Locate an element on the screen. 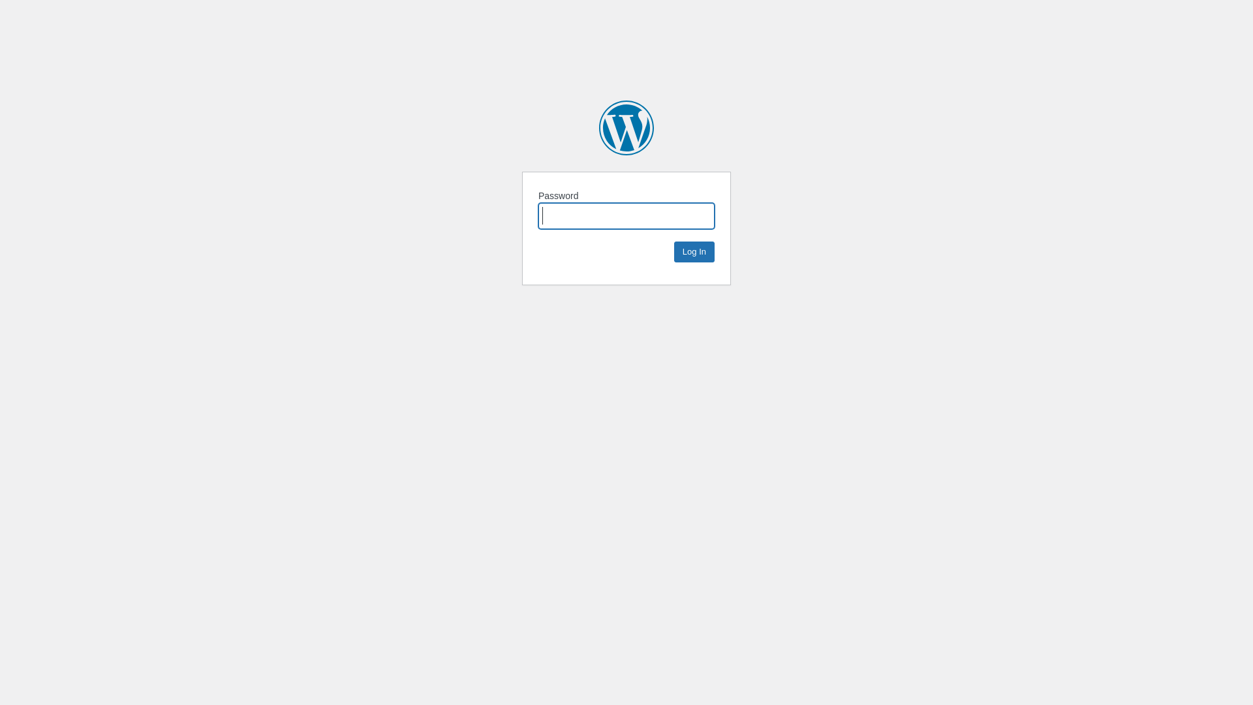 The width and height of the screenshot is (1253, 705). Log In is located at coordinates (694, 252).